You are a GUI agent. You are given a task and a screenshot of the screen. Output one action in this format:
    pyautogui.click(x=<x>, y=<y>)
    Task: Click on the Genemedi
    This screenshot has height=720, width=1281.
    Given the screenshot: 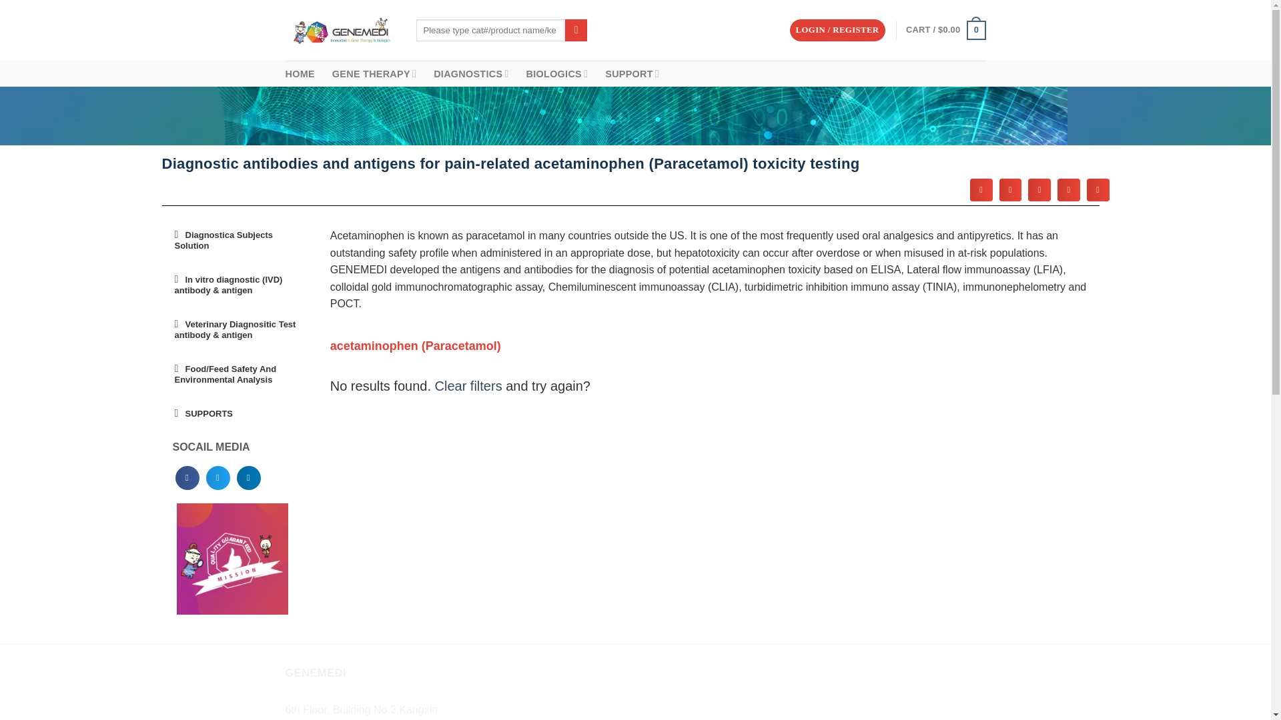 What is the action you would take?
    pyautogui.click(x=340, y=31)
    